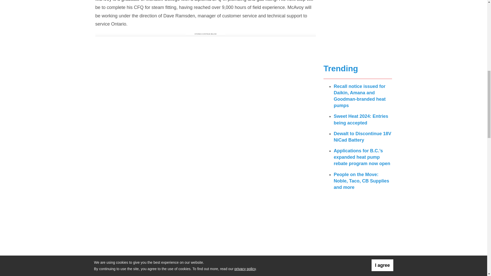 The width and height of the screenshot is (491, 276). What do you see at coordinates (358, 29) in the screenshot?
I see `3rd party ad content` at bounding box center [358, 29].